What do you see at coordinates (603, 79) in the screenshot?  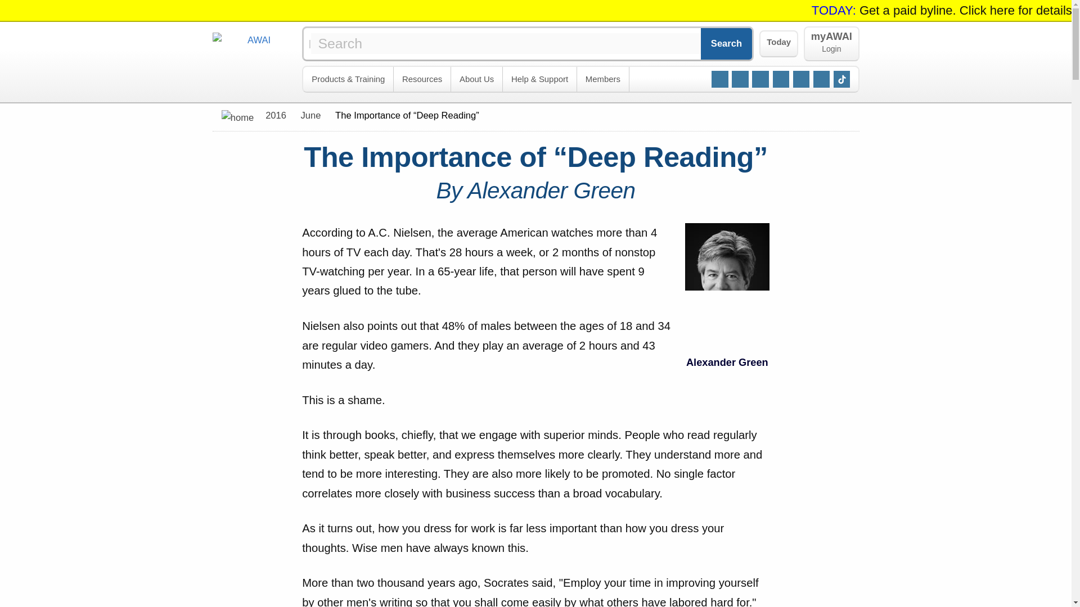 I see `Members` at bounding box center [603, 79].